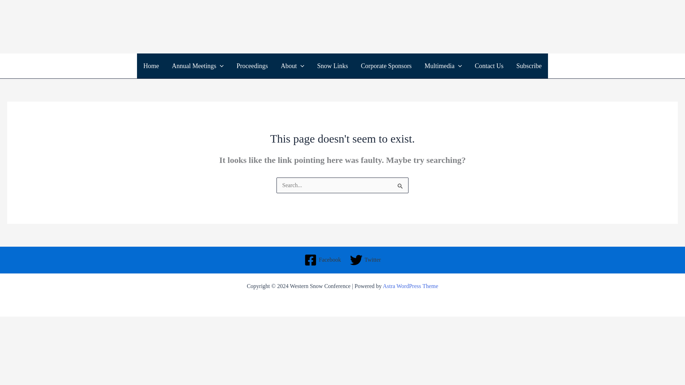  I want to click on About, so click(293, 66).